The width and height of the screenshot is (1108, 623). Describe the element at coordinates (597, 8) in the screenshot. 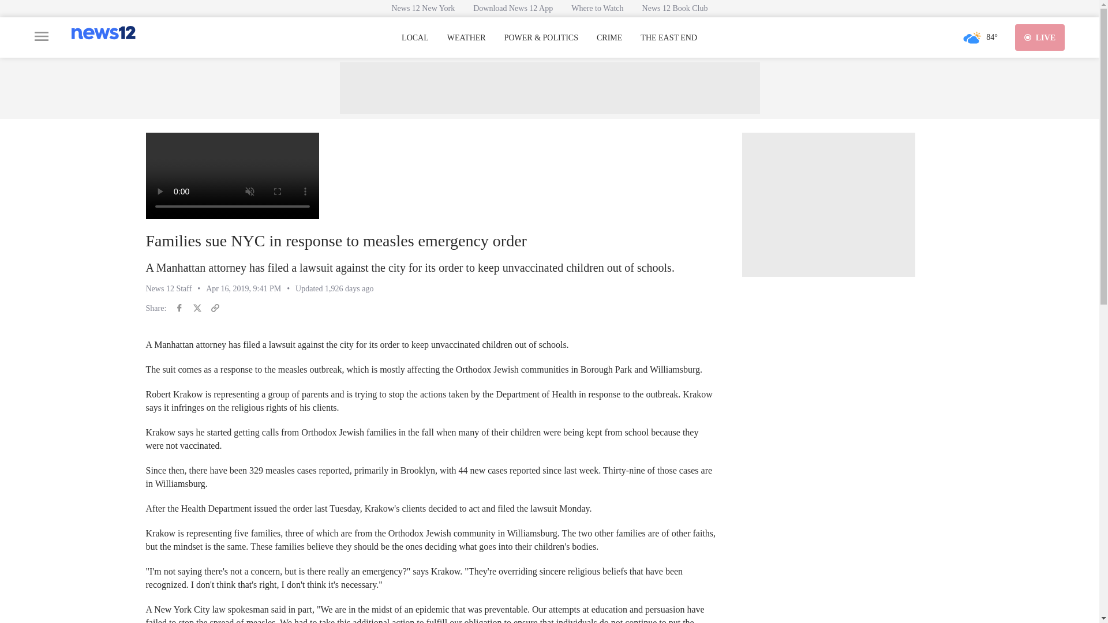

I see `Where to Watch` at that location.